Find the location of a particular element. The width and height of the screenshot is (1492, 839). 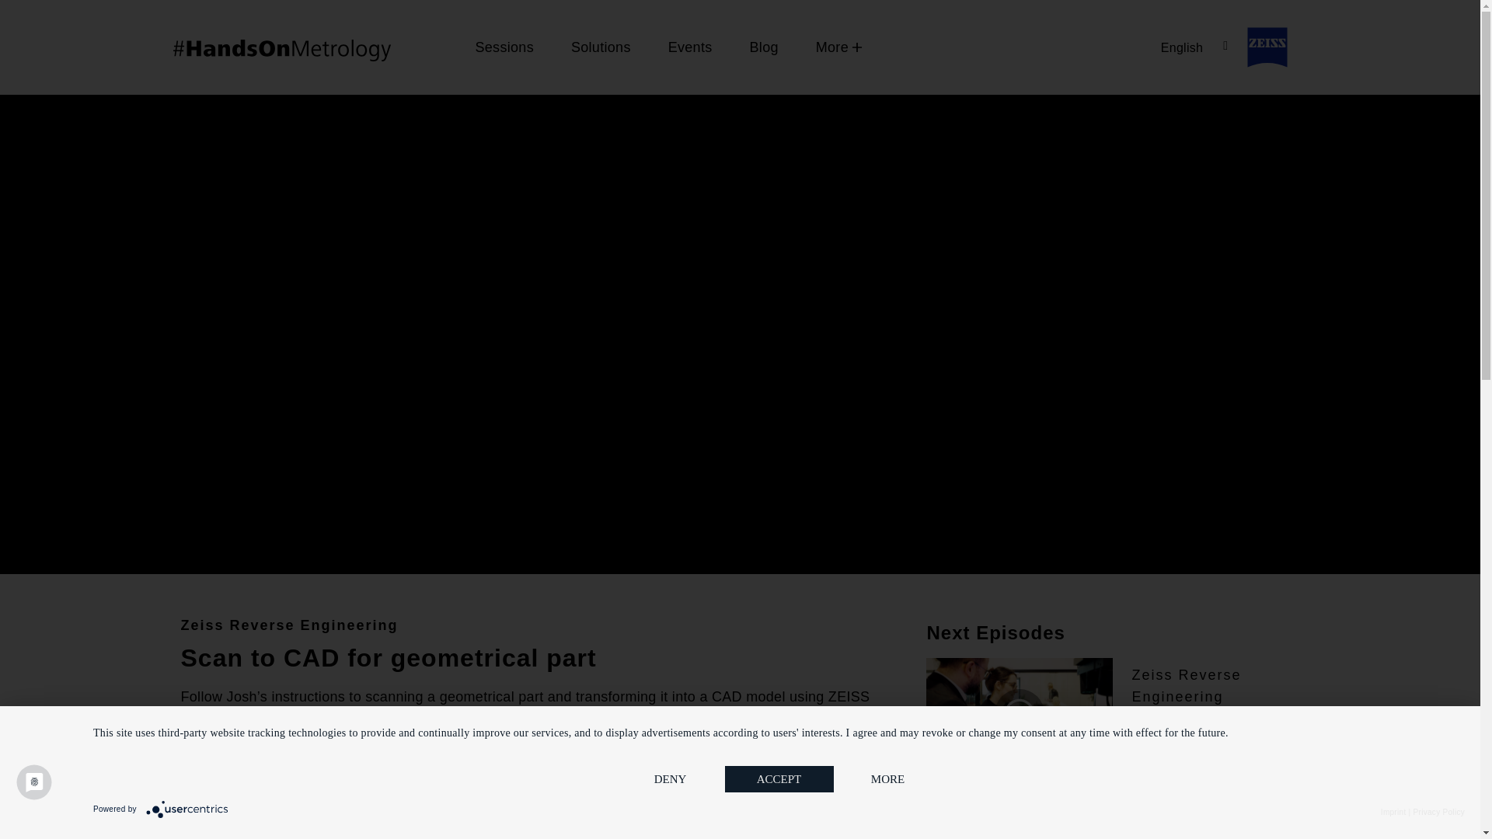

Solutions is located at coordinates (600, 47).